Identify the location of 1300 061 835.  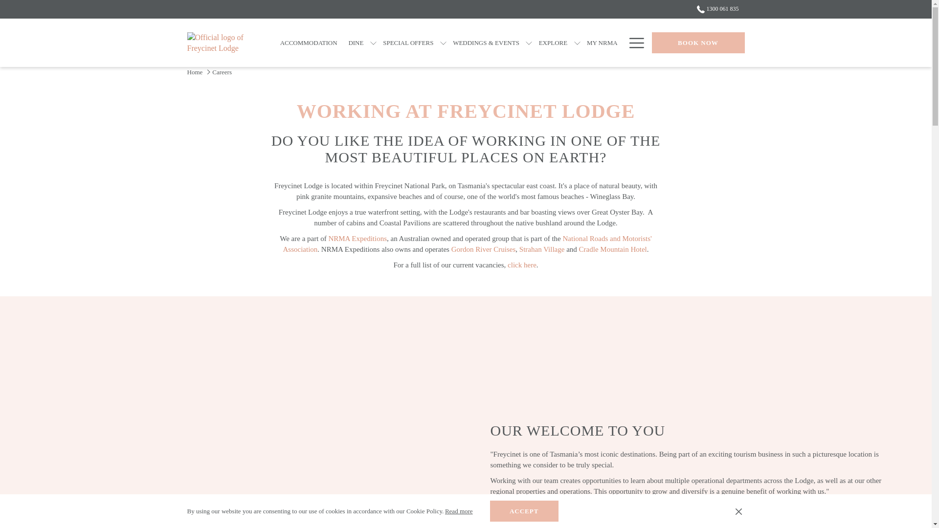
(715, 8).